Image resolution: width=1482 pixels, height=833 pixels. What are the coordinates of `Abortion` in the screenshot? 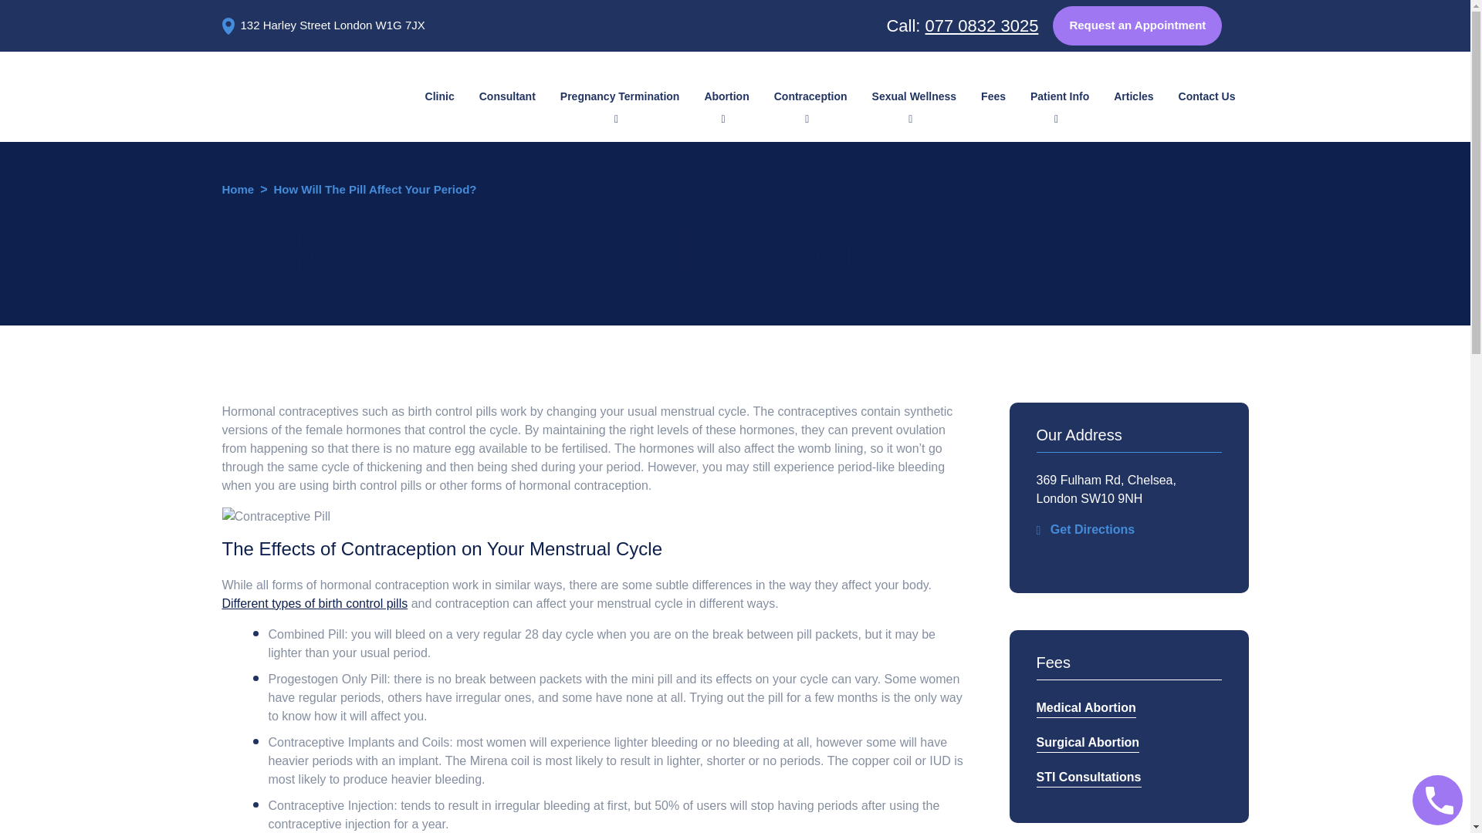 It's located at (726, 96).